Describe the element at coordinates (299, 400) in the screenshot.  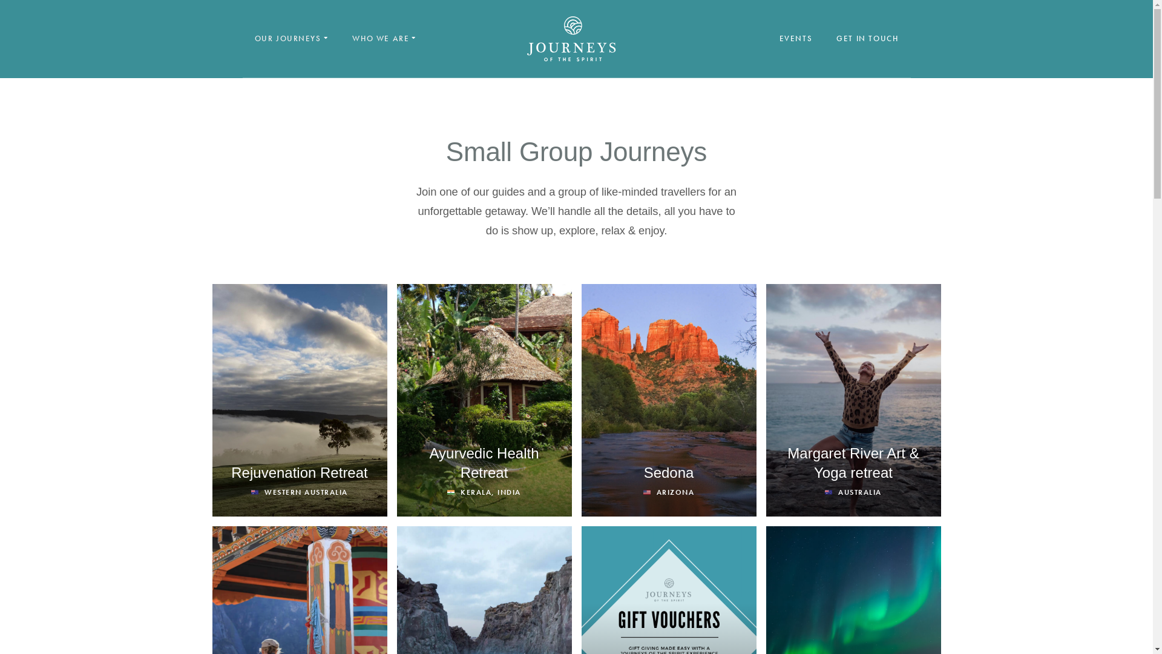
I see `Rejuvenation Retreat
WESTERN AUSTRALIA` at that location.